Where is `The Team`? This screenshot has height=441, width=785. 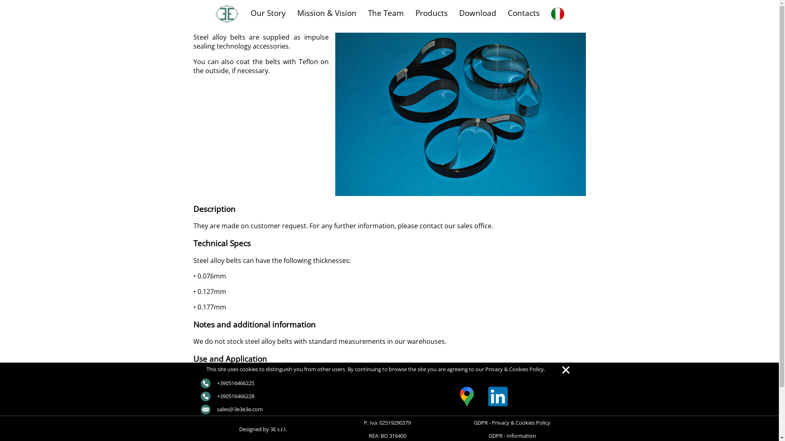 The Team is located at coordinates (386, 13).